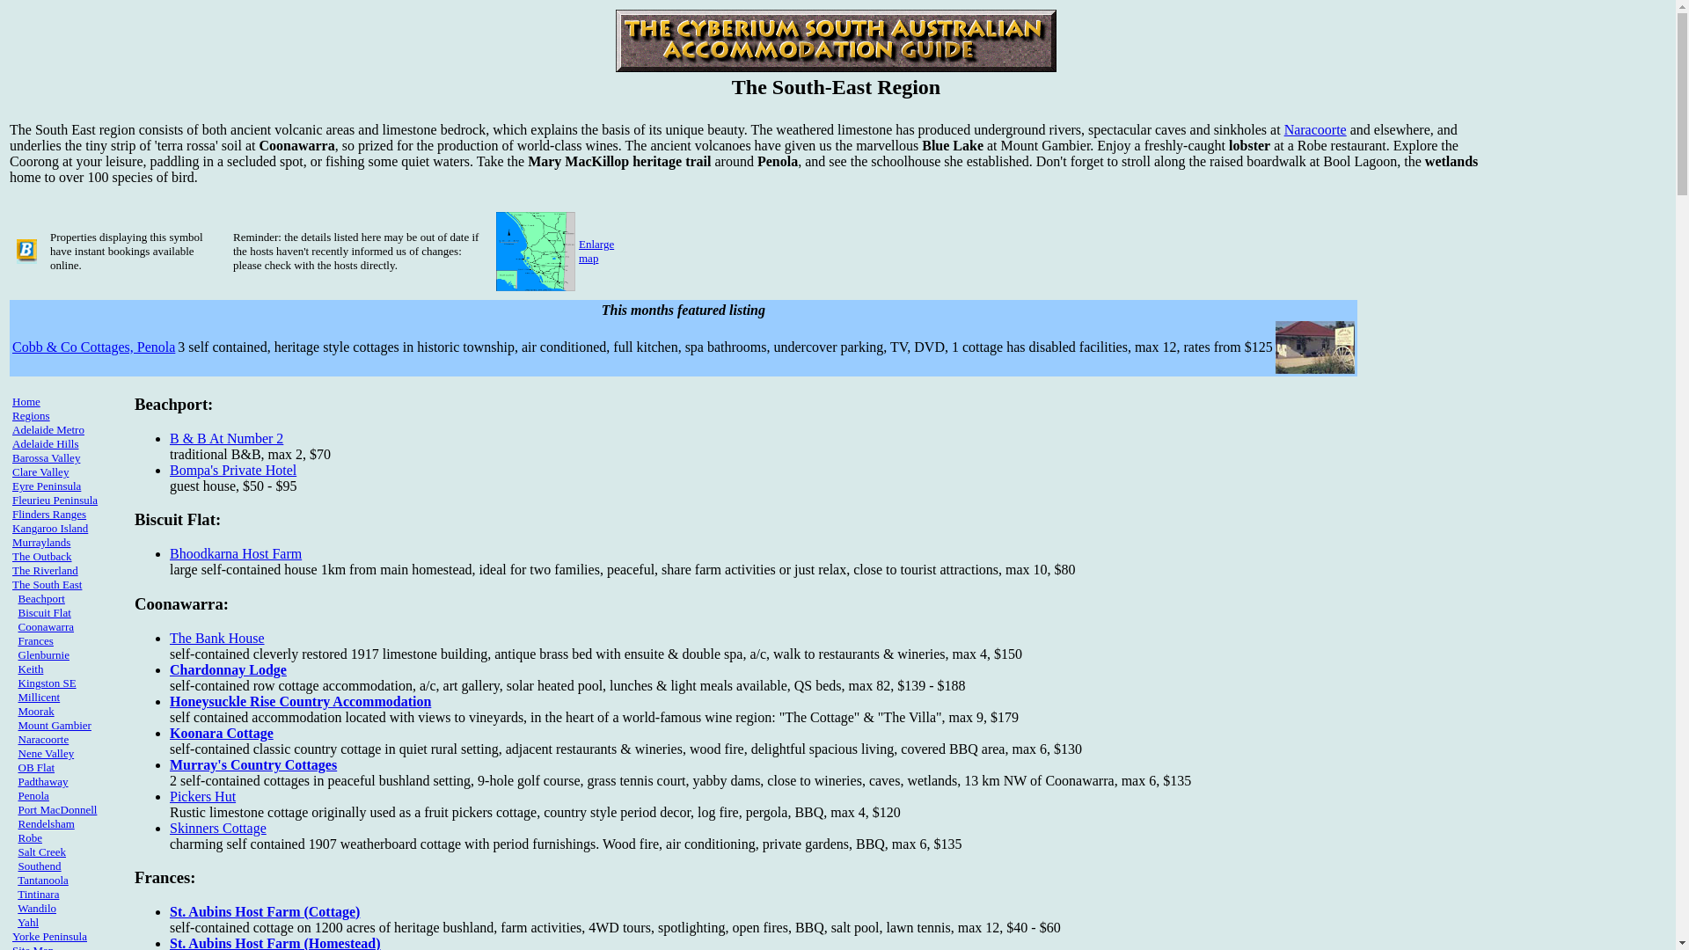 The height and width of the screenshot is (950, 1689). Describe the element at coordinates (57, 809) in the screenshot. I see `Port MacDonnell` at that location.